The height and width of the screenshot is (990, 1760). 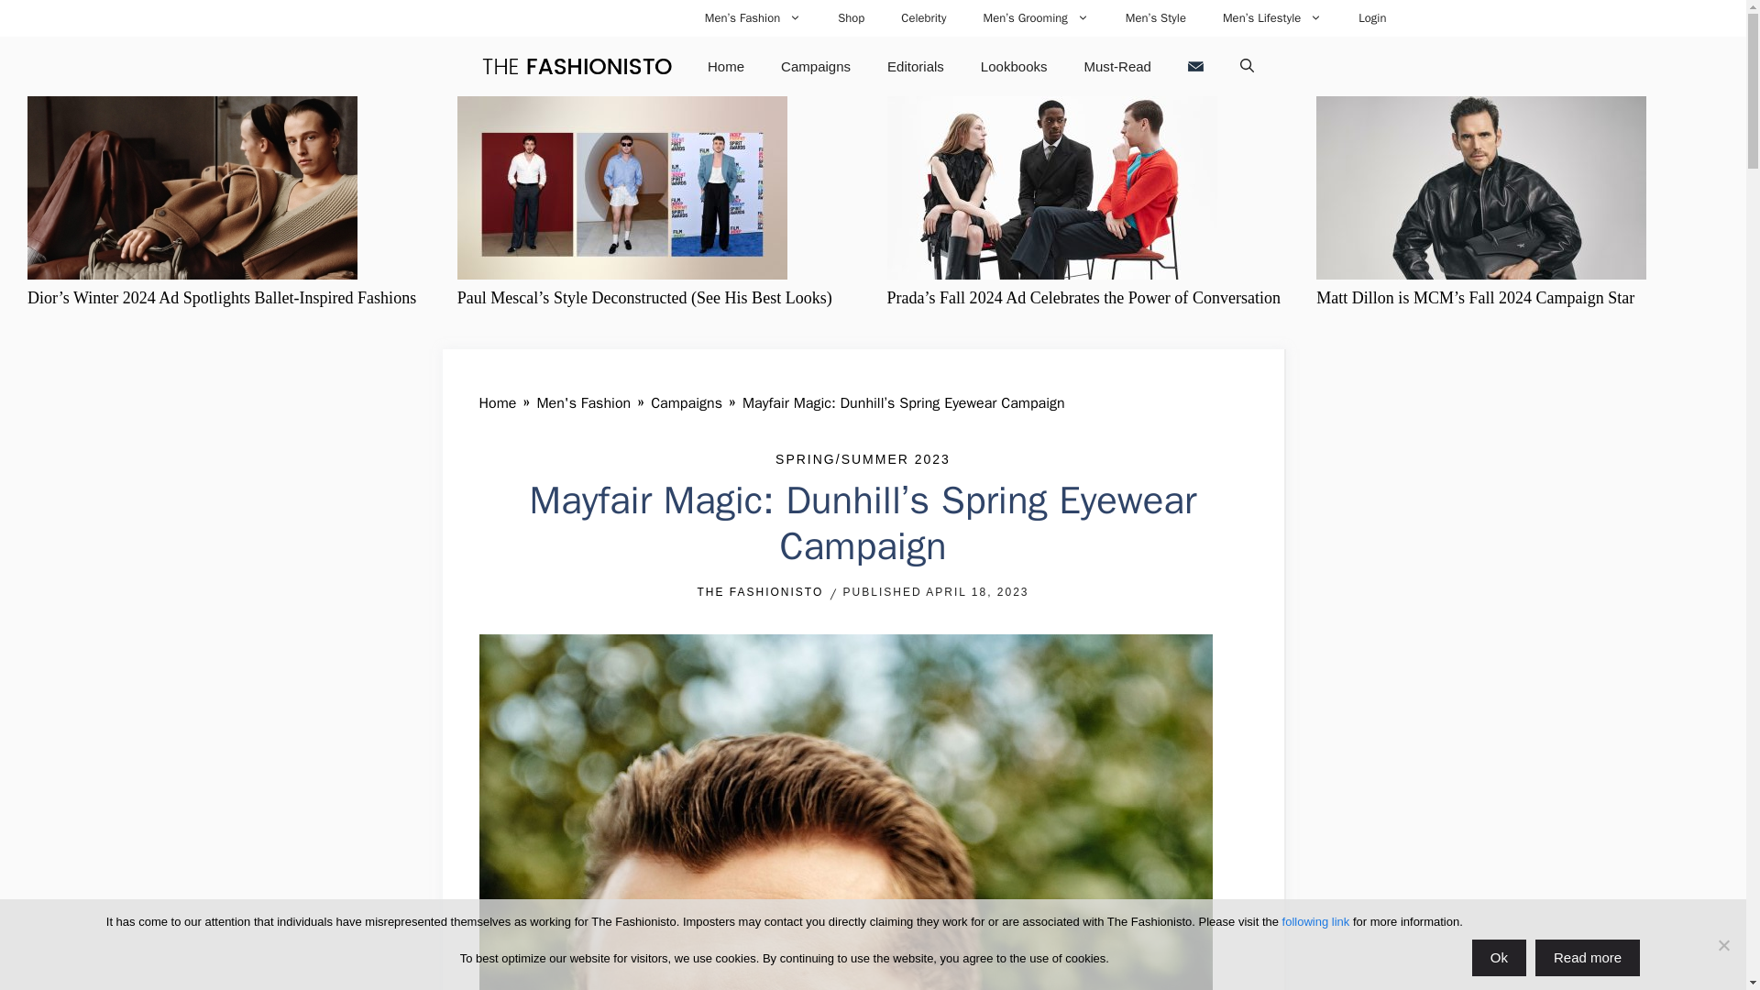 I want to click on Home, so click(x=497, y=403).